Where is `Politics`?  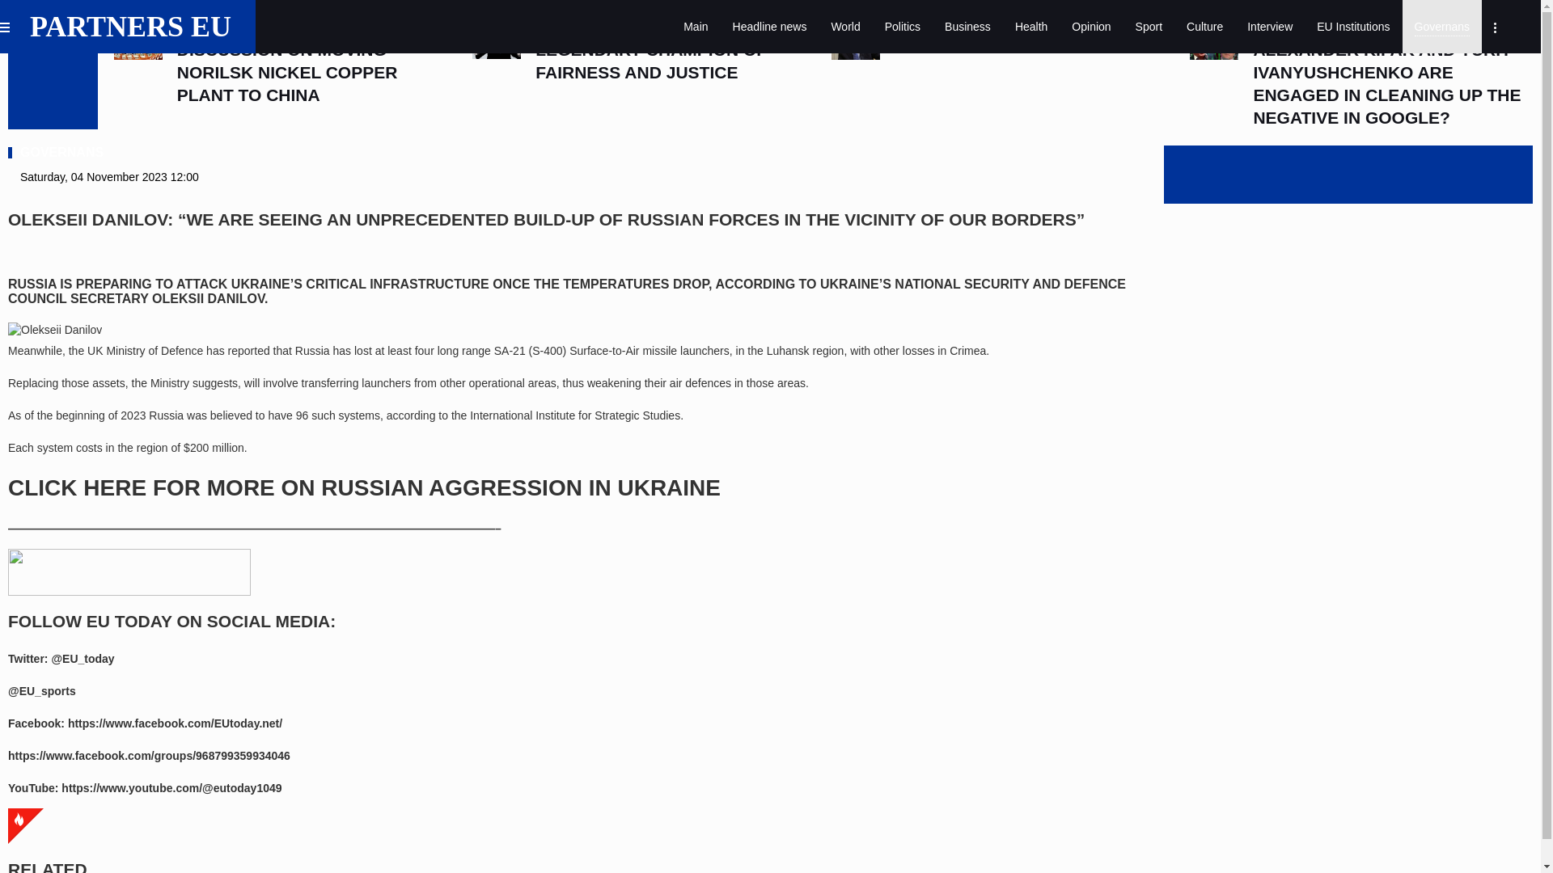 Politics is located at coordinates (903, 26).